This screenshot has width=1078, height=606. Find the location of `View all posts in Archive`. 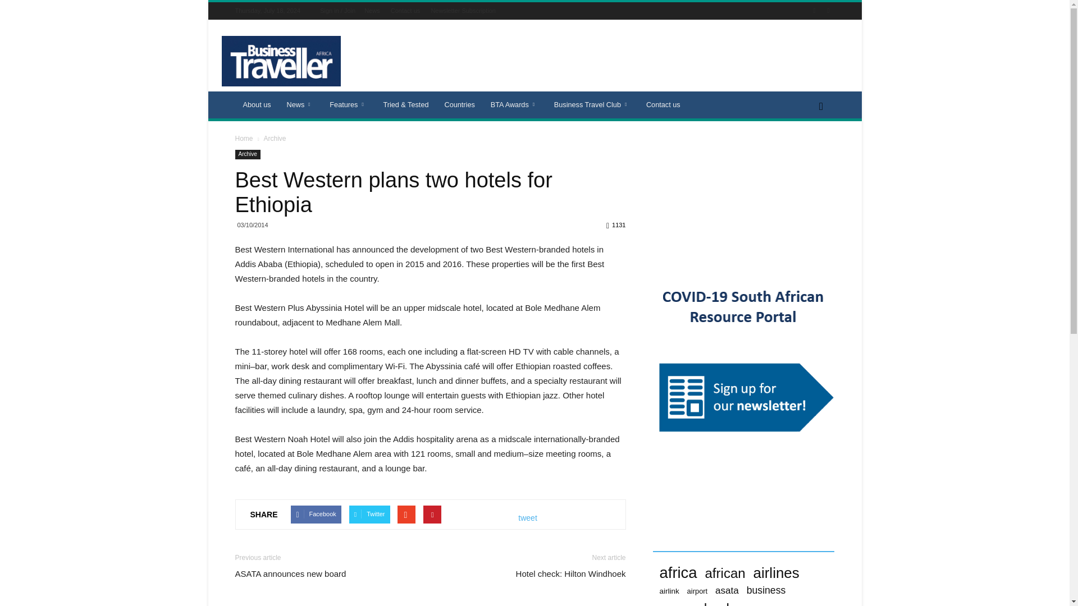

View all posts in Archive is located at coordinates (274, 138).